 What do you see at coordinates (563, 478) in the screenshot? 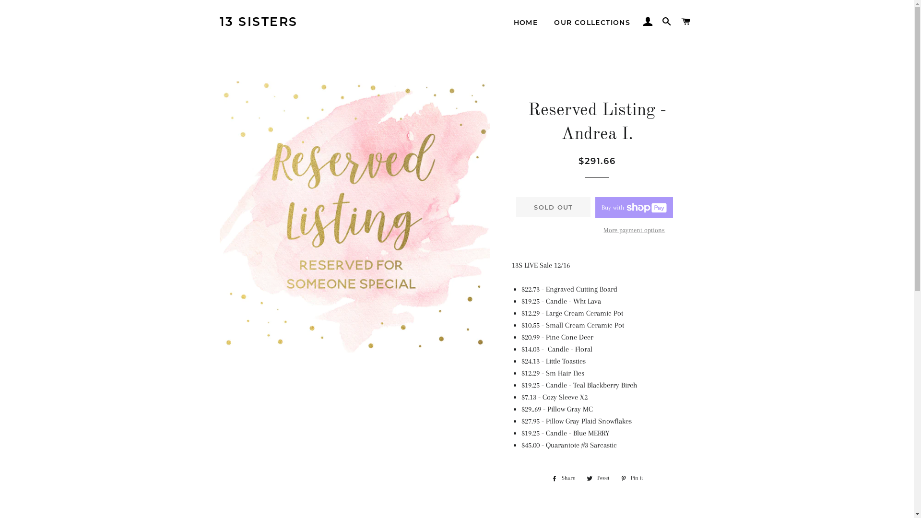
I see `Share
Share on Facebook` at bounding box center [563, 478].